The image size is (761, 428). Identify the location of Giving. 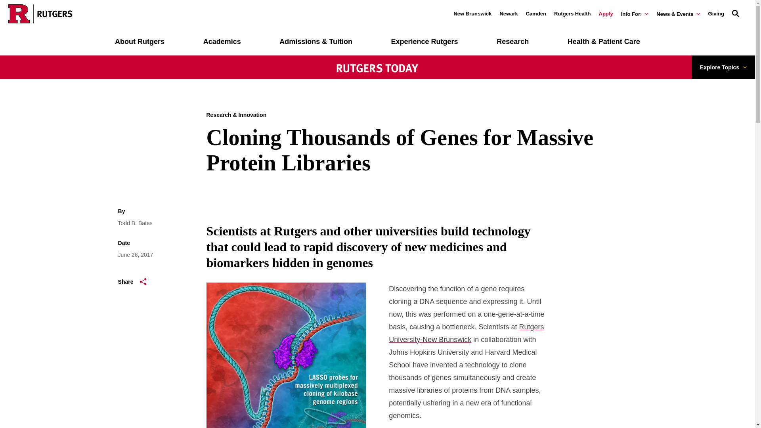
(716, 13).